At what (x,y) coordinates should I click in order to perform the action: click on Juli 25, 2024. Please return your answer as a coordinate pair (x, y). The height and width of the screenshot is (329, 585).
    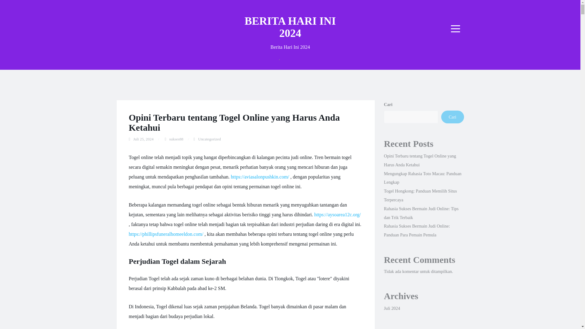
    Looking at the image, I should click on (143, 139).